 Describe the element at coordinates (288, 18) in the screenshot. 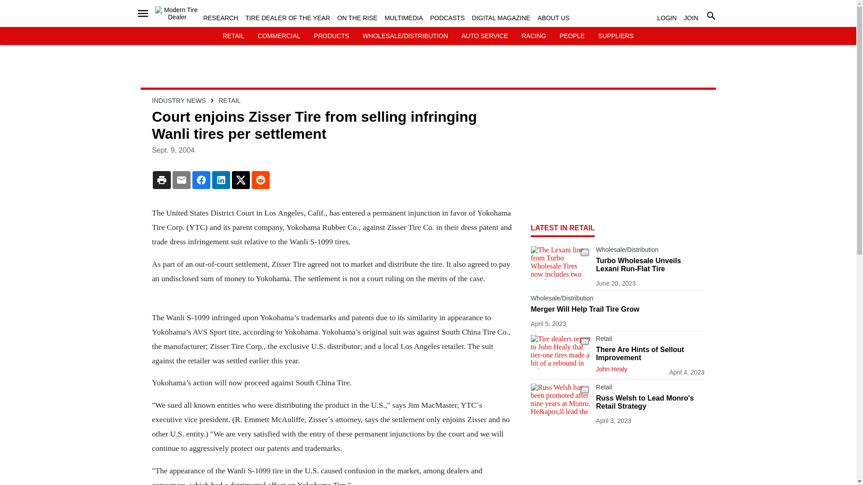

I see `TIRE DEALER OF THE YEAR` at that location.